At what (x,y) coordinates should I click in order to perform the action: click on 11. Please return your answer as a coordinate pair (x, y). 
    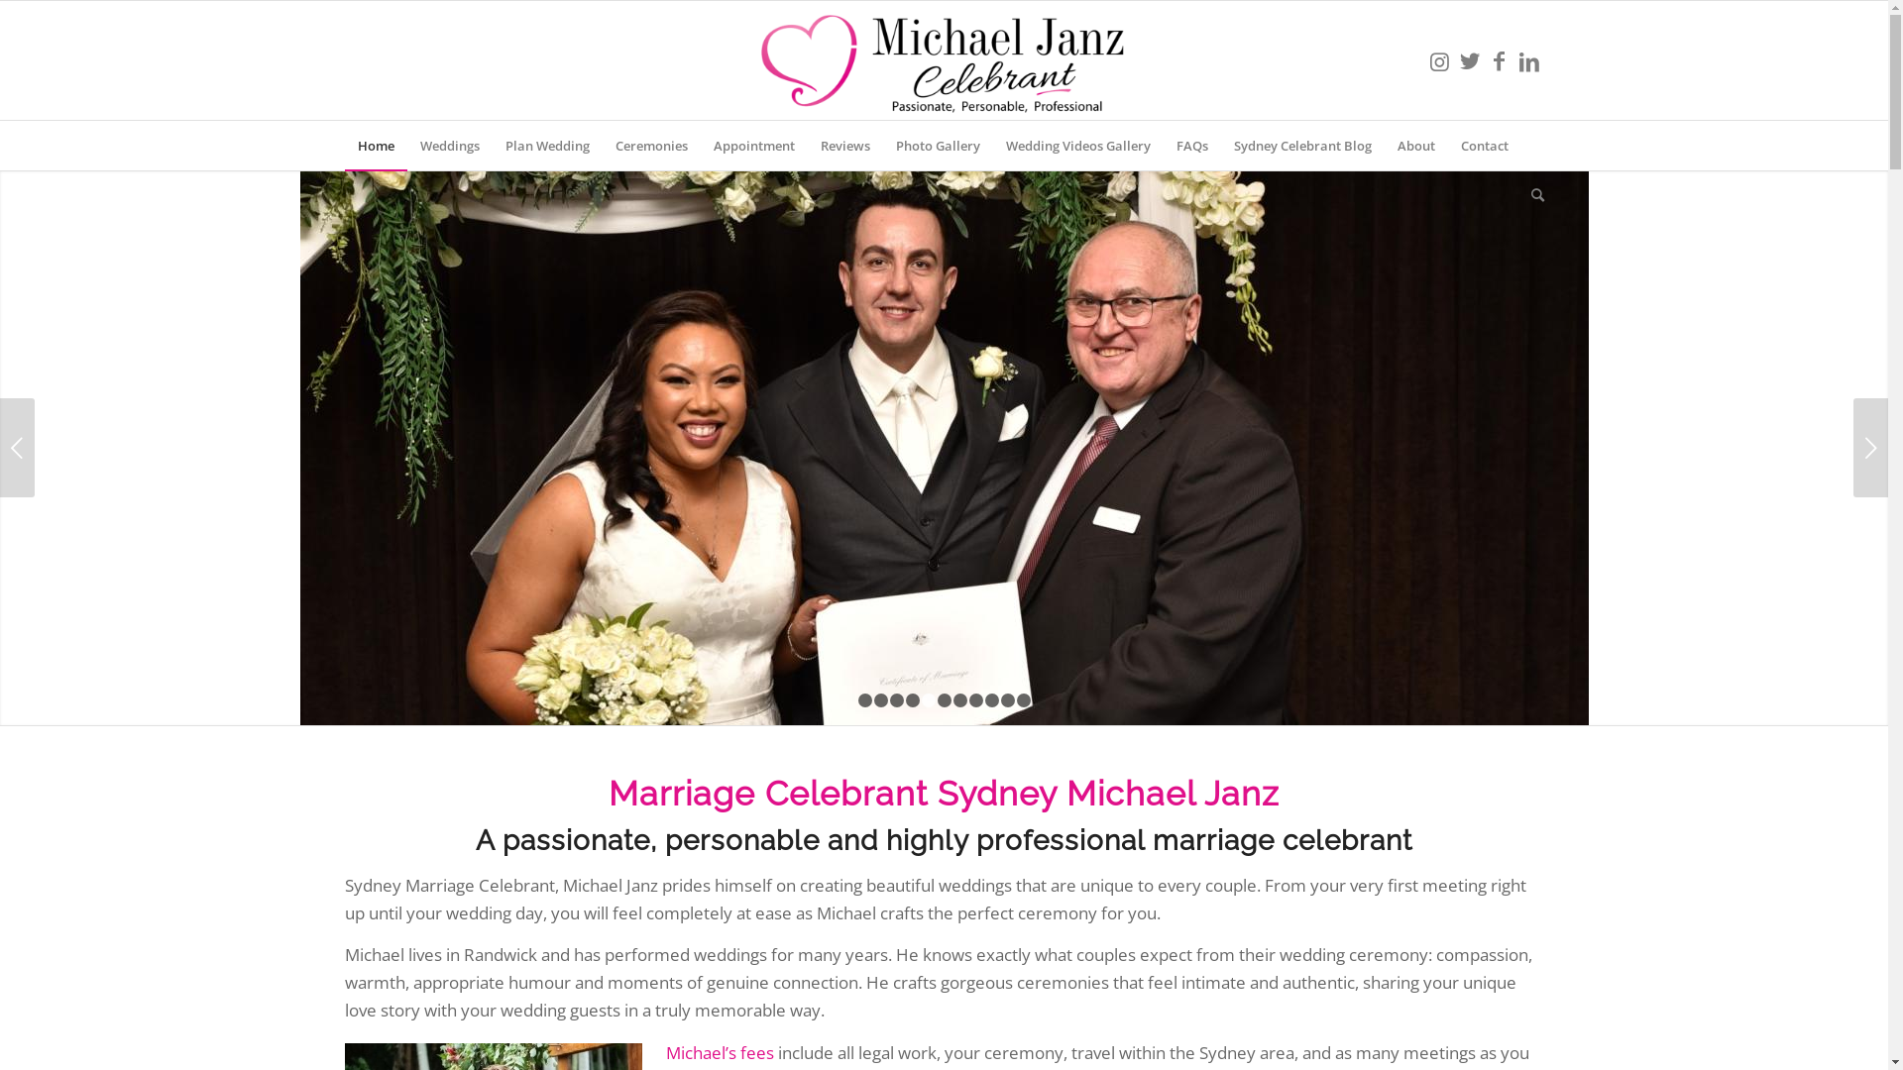
    Looking at the image, I should click on (1024, 602).